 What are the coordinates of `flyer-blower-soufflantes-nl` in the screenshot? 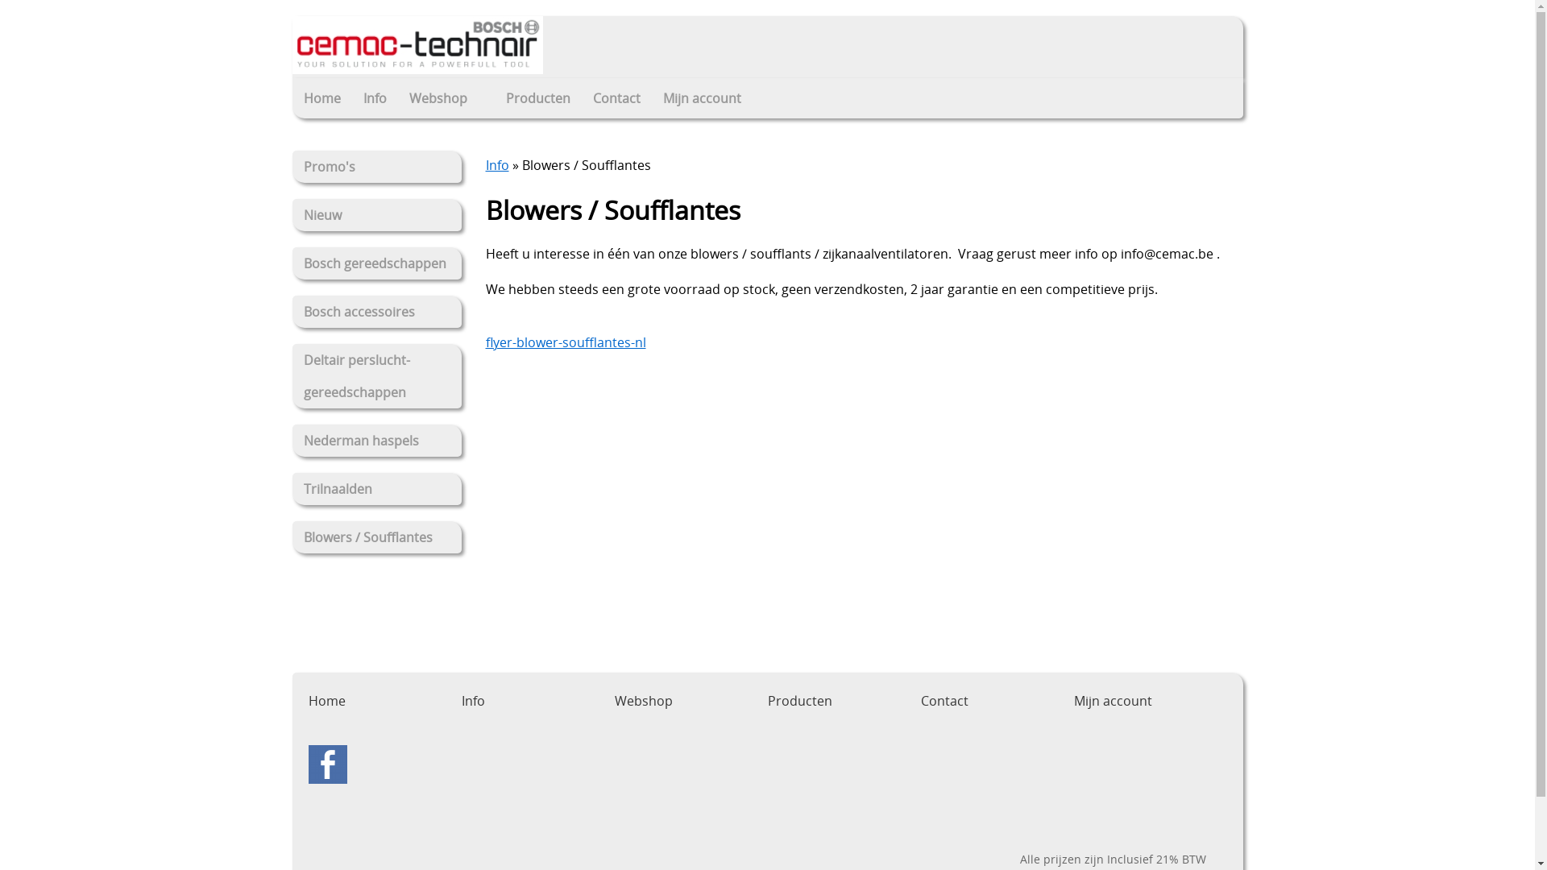 It's located at (566, 342).